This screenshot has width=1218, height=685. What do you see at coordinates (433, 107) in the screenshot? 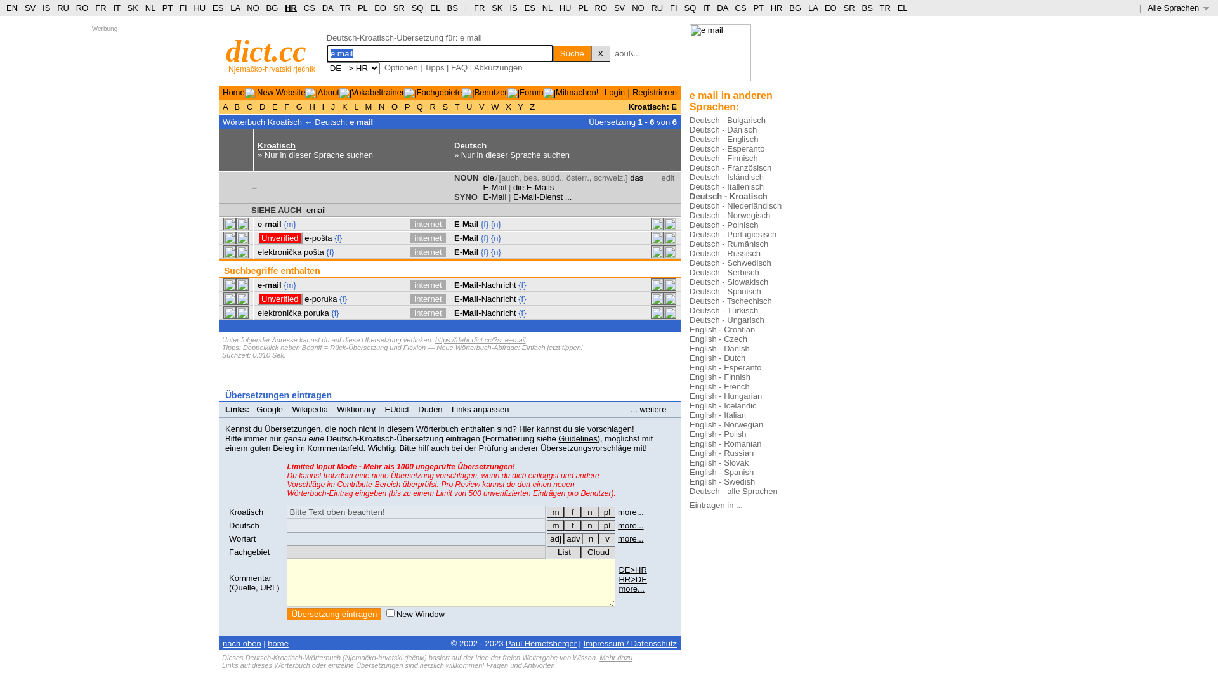
I see `R` at bounding box center [433, 107].